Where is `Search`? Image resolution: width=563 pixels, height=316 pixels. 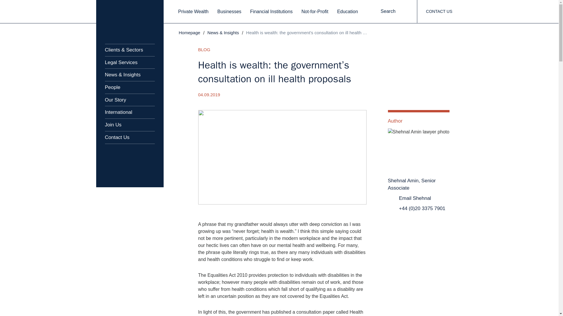
Search is located at coordinates (393, 12).